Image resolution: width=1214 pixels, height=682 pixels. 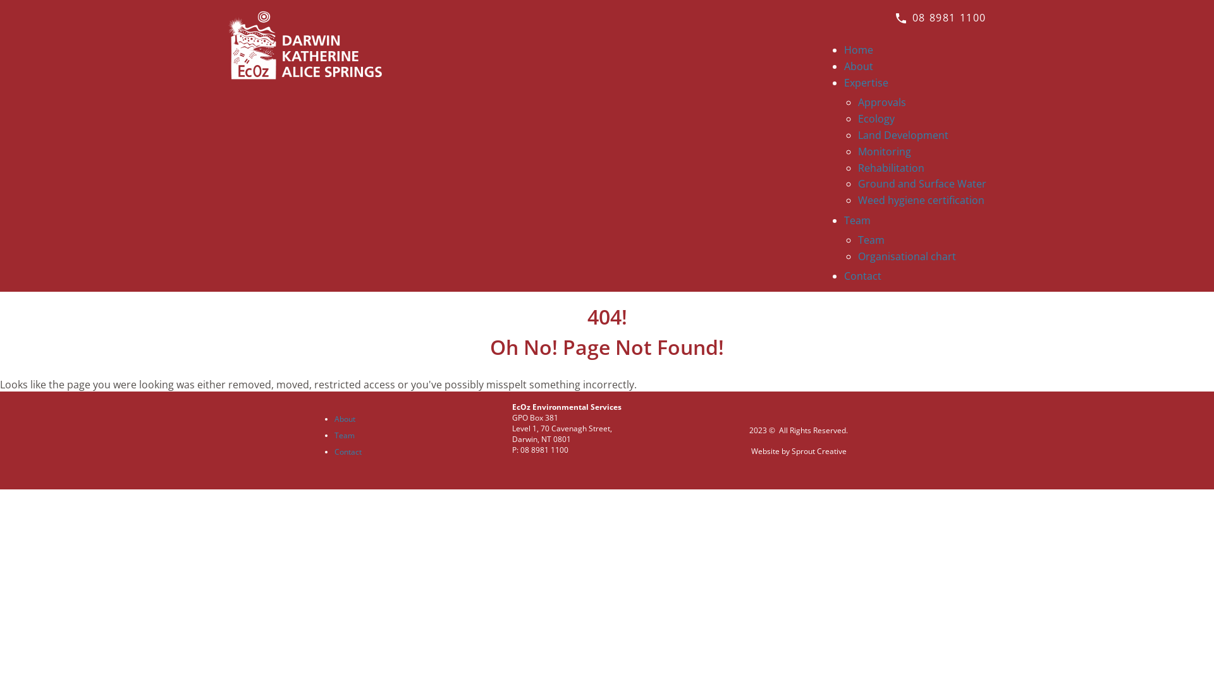 What do you see at coordinates (882, 102) in the screenshot?
I see `Approvals` at bounding box center [882, 102].